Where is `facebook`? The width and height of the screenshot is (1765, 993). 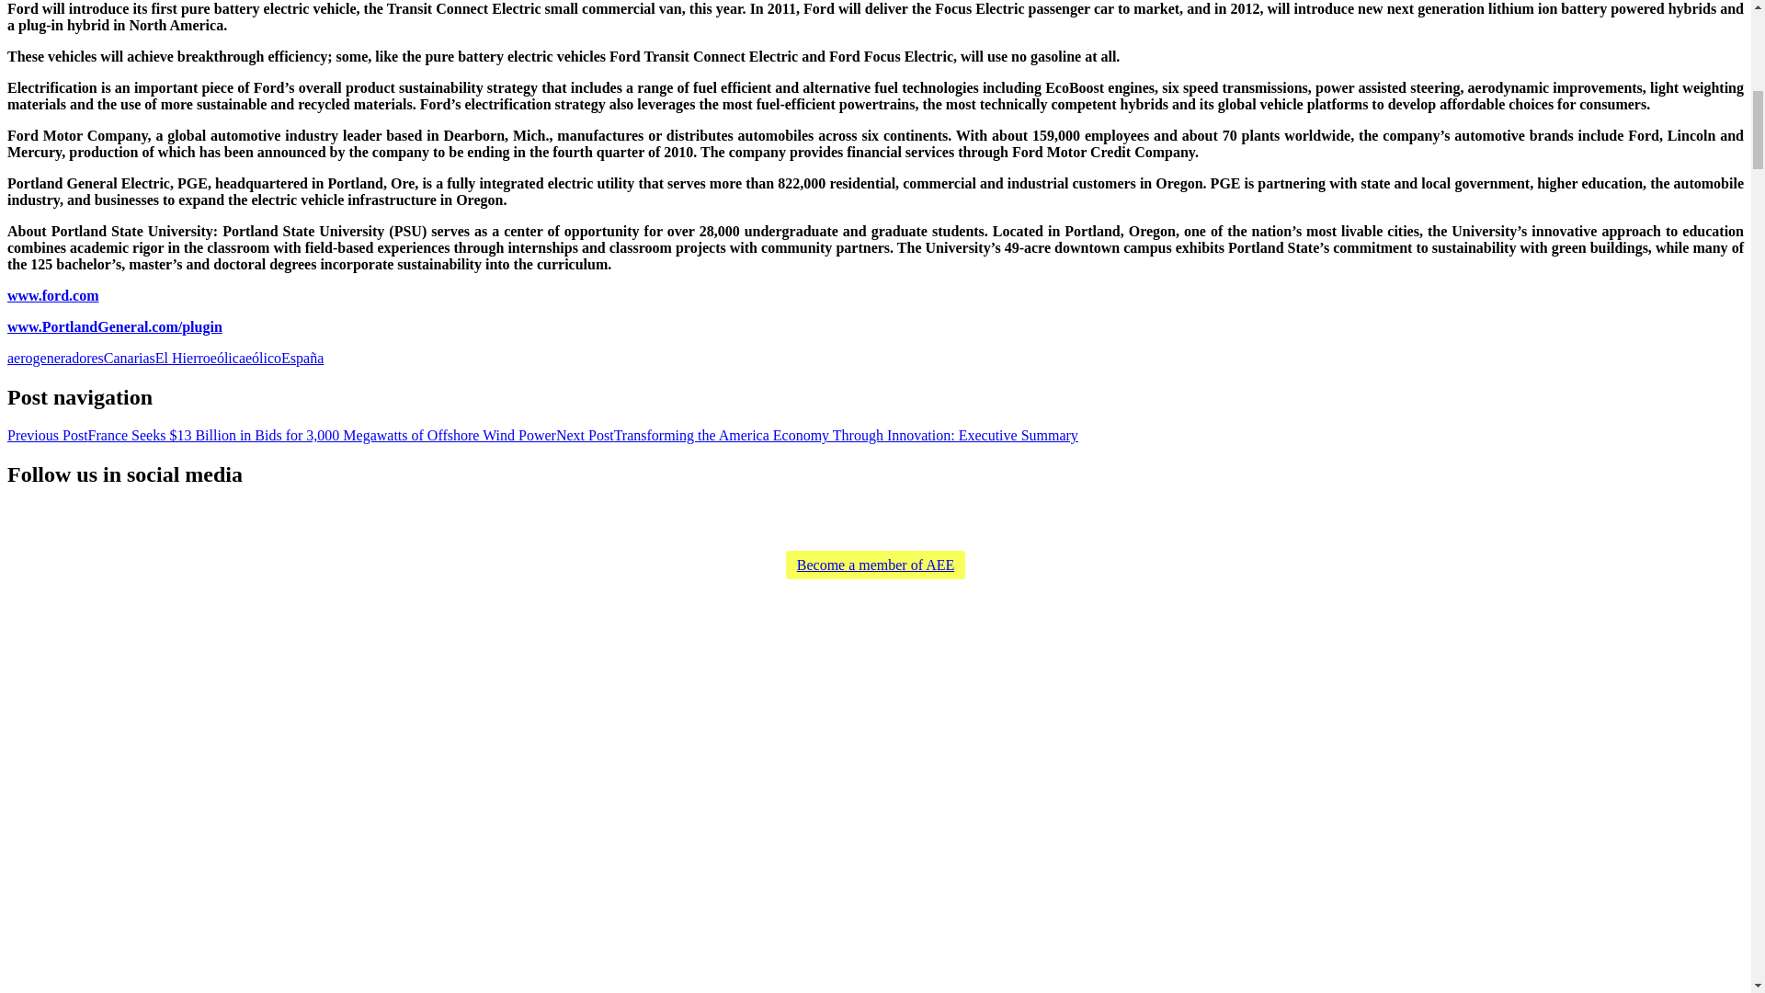
facebook is located at coordinates (835, 519).